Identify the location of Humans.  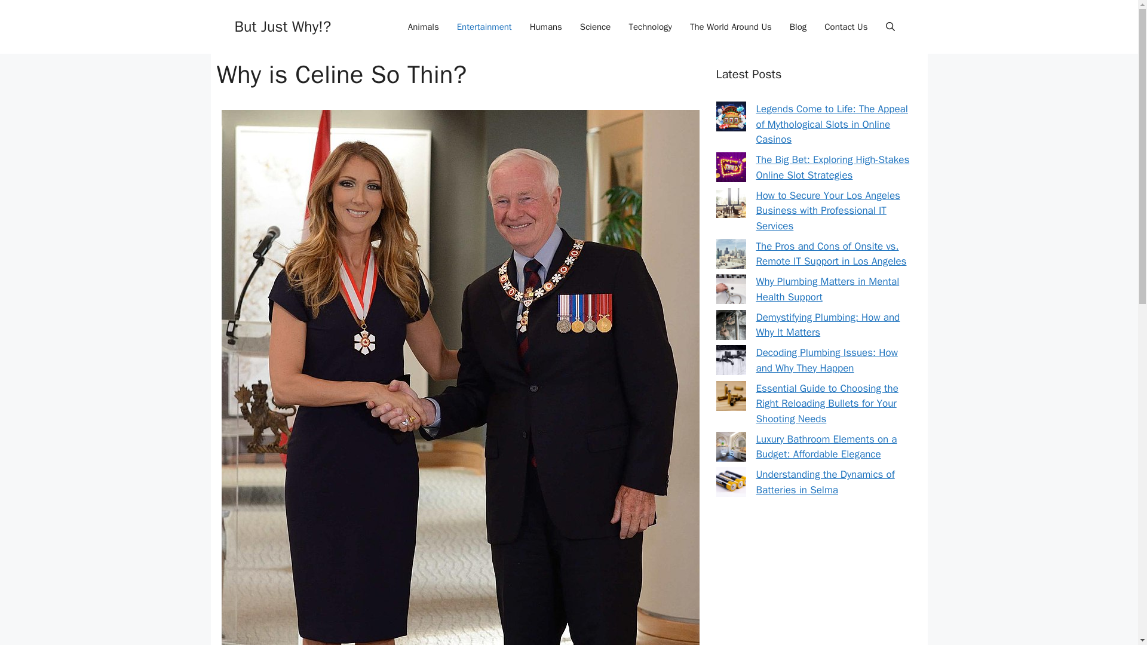
(546, 27).